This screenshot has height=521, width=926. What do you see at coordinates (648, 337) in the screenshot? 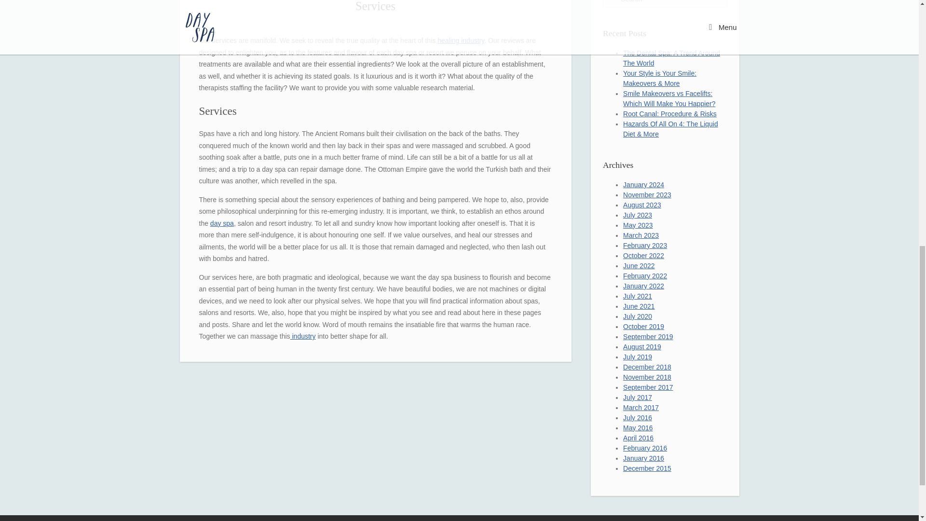
I see `September 2019` at bounding box center [648, 337].